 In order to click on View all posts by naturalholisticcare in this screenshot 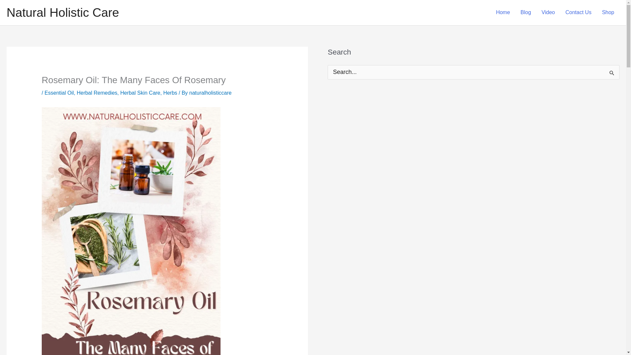, I will do `click(210, 93)`.